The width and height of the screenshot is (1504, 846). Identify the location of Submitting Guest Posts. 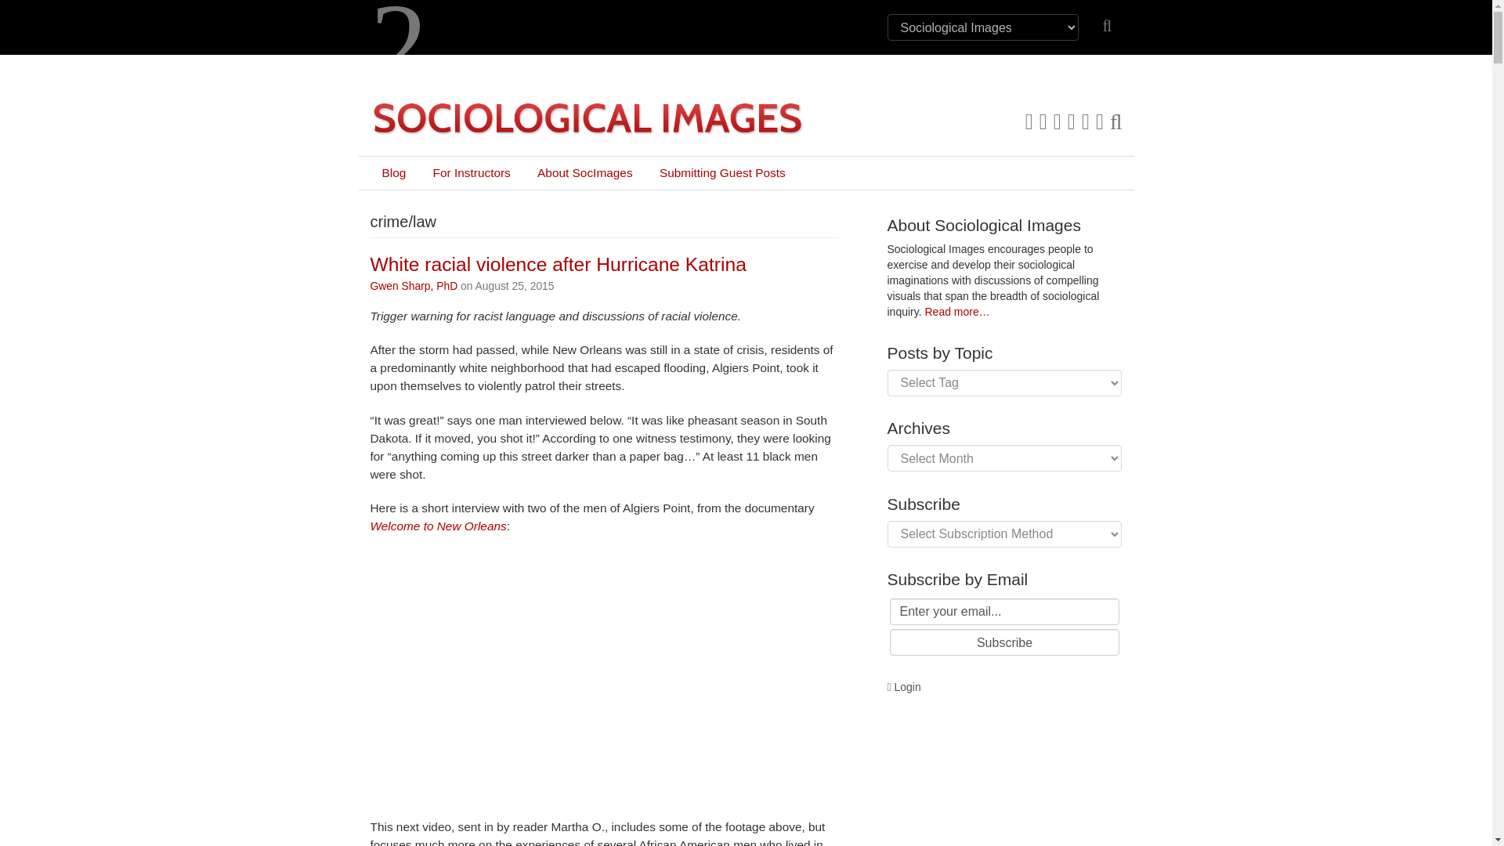
(722, 172).